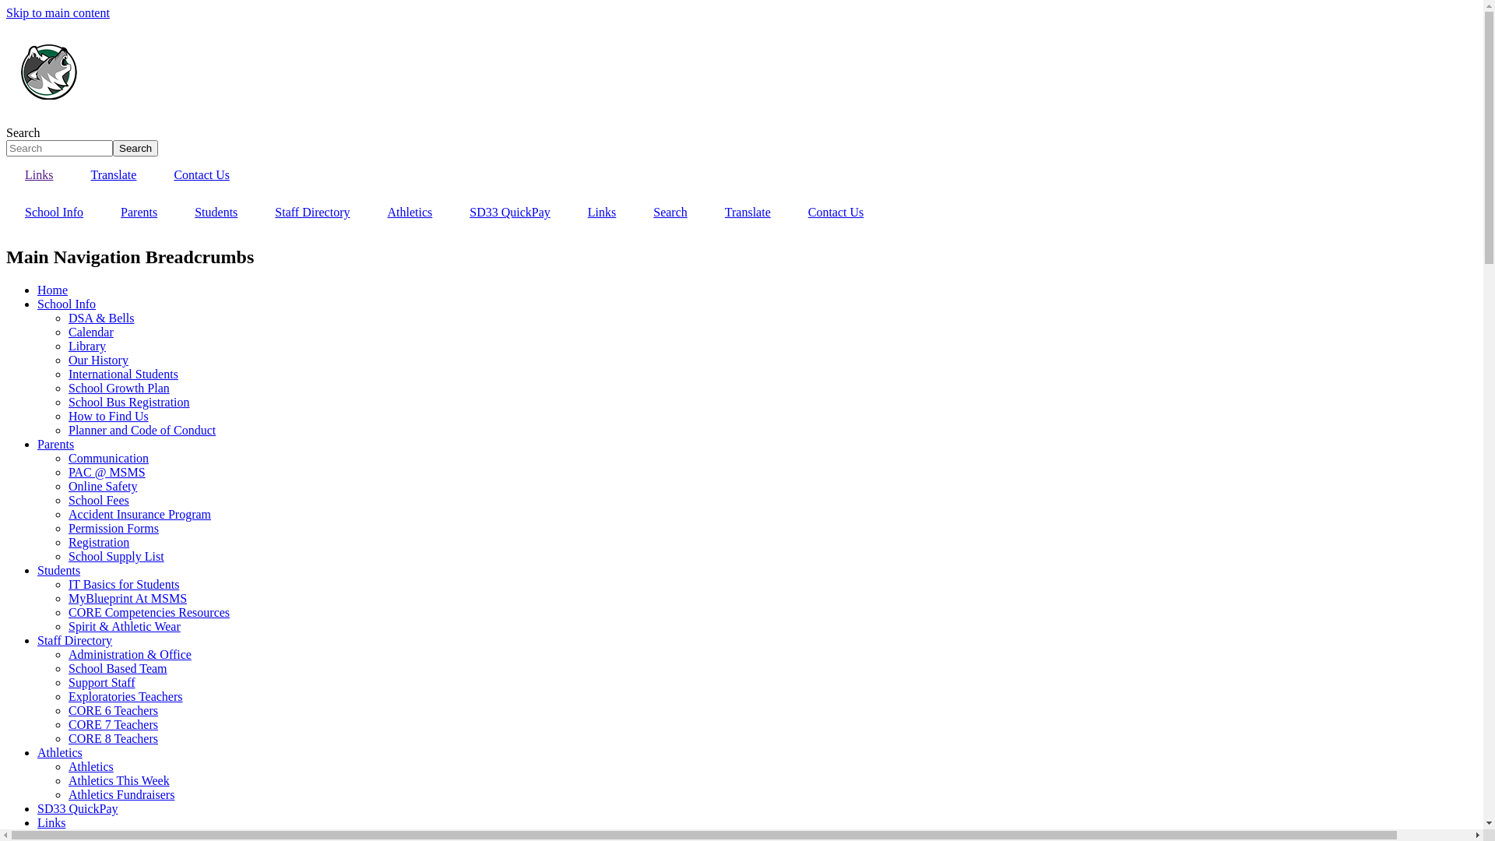 The height and width of the screenshot is (841, 1495). I want to click on Parents, so click(139, 213).